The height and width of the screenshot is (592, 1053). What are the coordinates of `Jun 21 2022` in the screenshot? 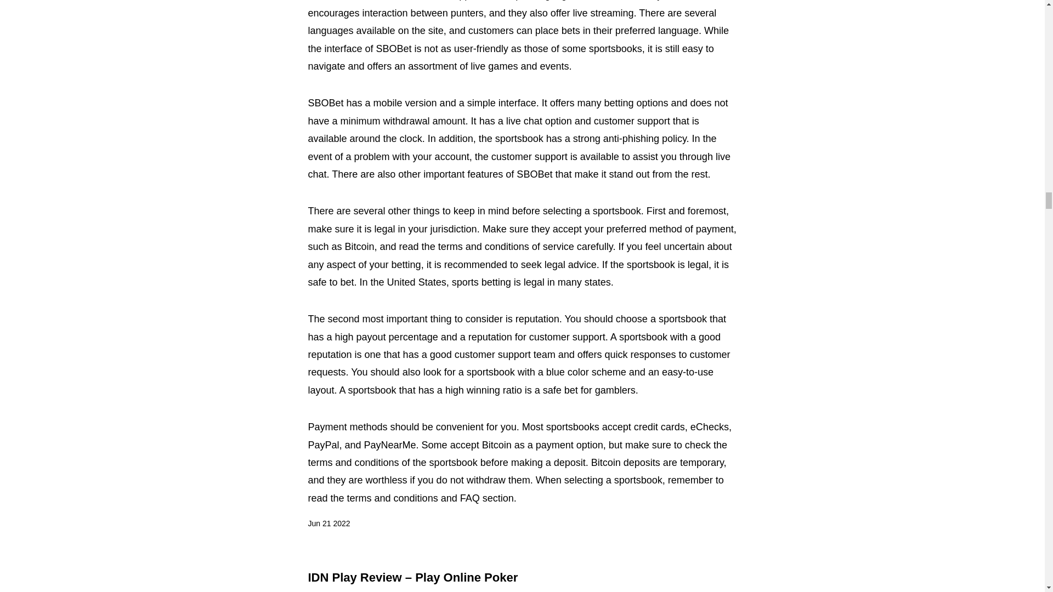 It's located at (329, 523).